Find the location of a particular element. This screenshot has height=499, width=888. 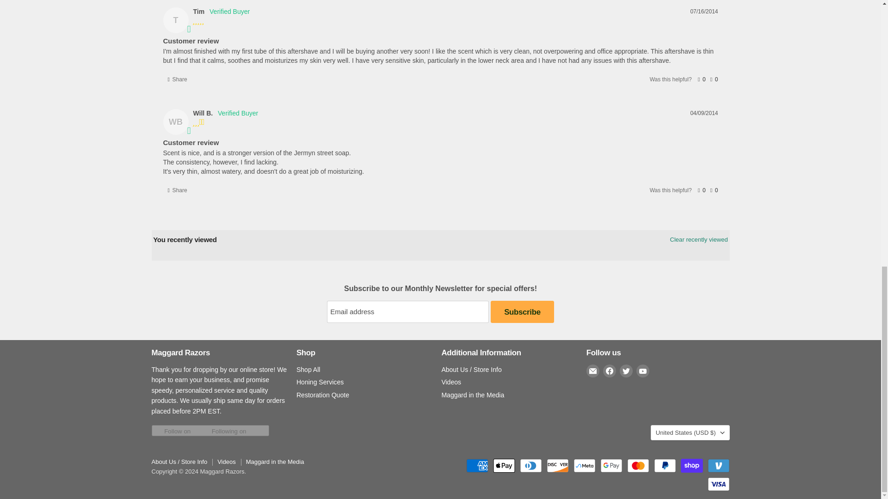

Twitter is located at coordinates (626, 371).